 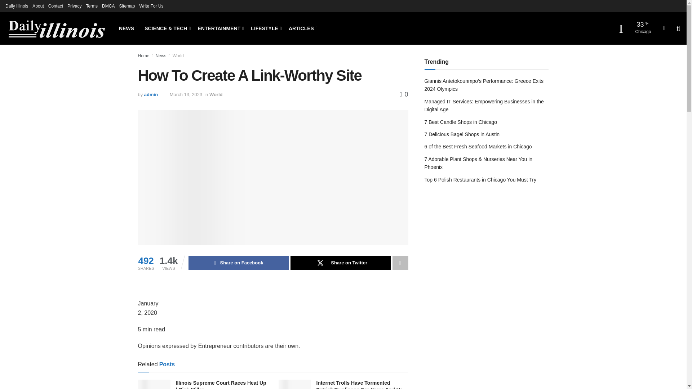 I want to click on Terms, so click(x=92, y=6).